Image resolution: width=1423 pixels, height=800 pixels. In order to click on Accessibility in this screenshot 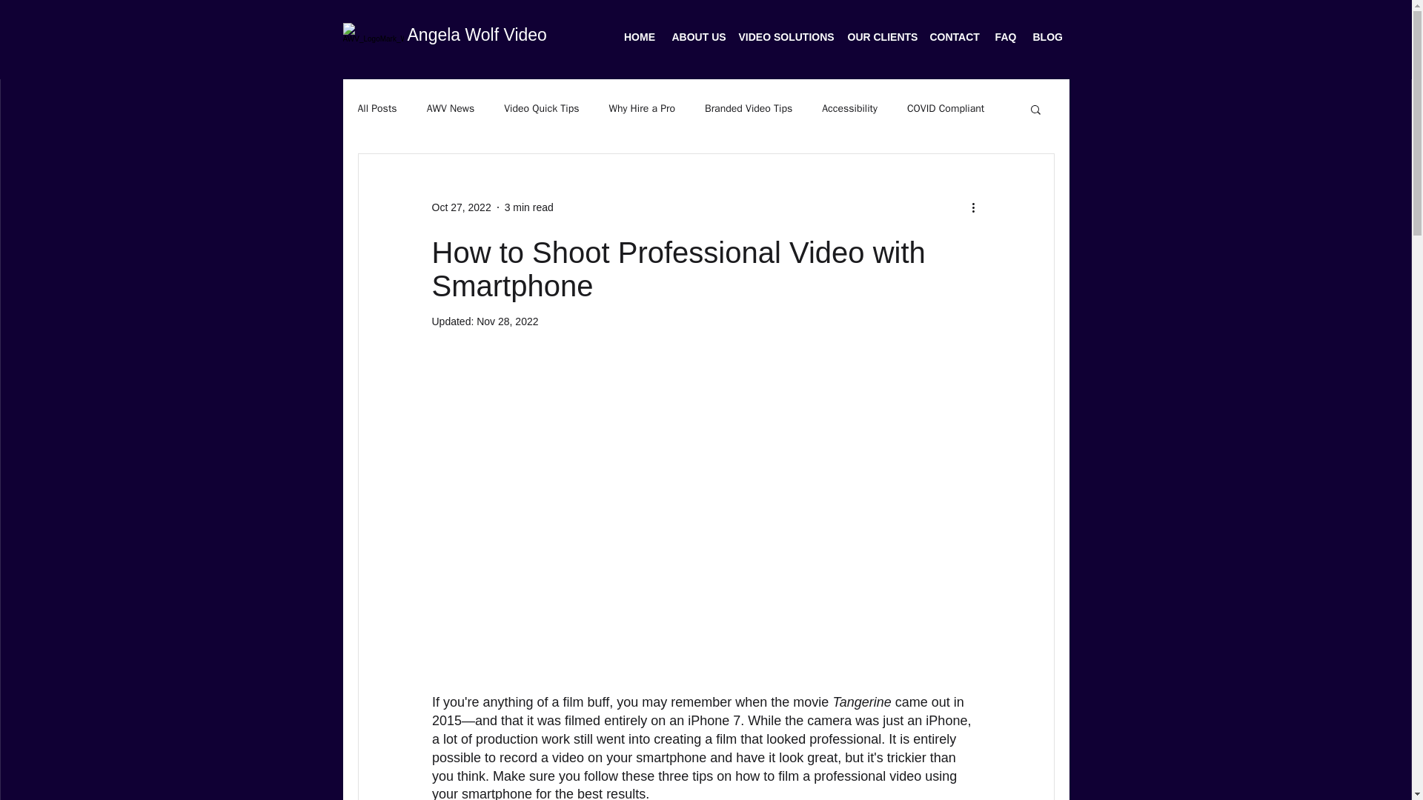, I will do `click(849, 108)`.